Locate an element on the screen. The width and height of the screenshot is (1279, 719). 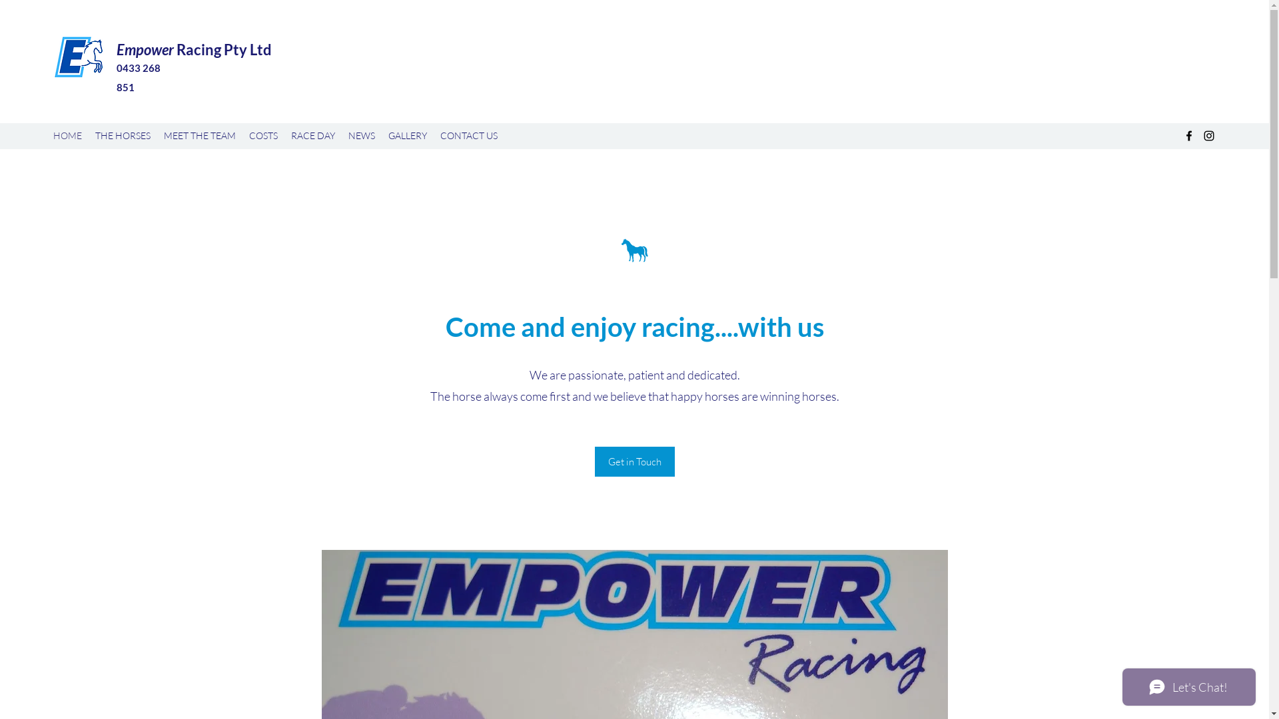
MEET THE TEAM is located at coordinates (200, 136).